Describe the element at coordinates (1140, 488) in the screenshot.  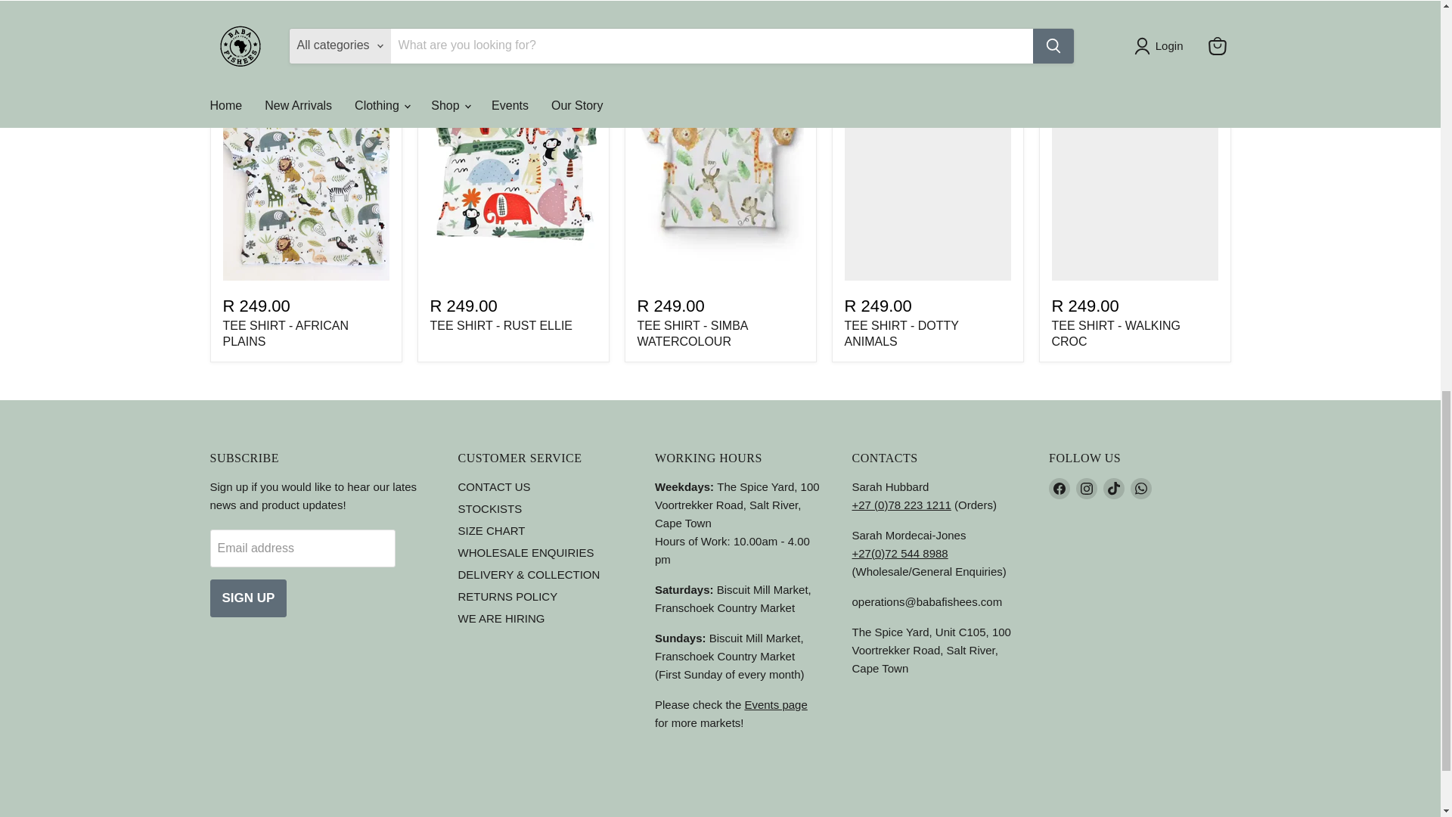
I see `WhatsApp` at that location.